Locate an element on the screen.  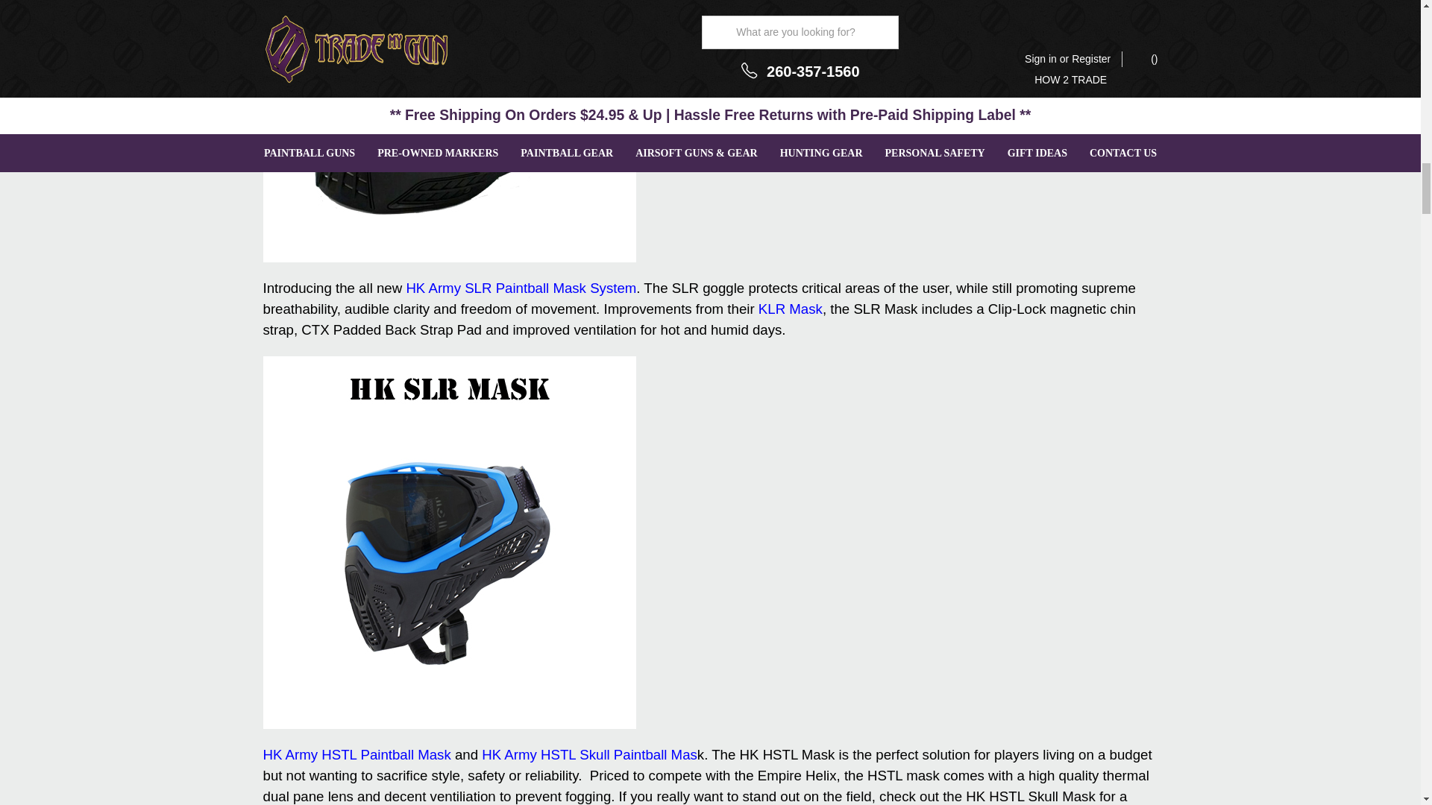
HK Army SLR Paintball Masks is located at coordinates (521, 288).